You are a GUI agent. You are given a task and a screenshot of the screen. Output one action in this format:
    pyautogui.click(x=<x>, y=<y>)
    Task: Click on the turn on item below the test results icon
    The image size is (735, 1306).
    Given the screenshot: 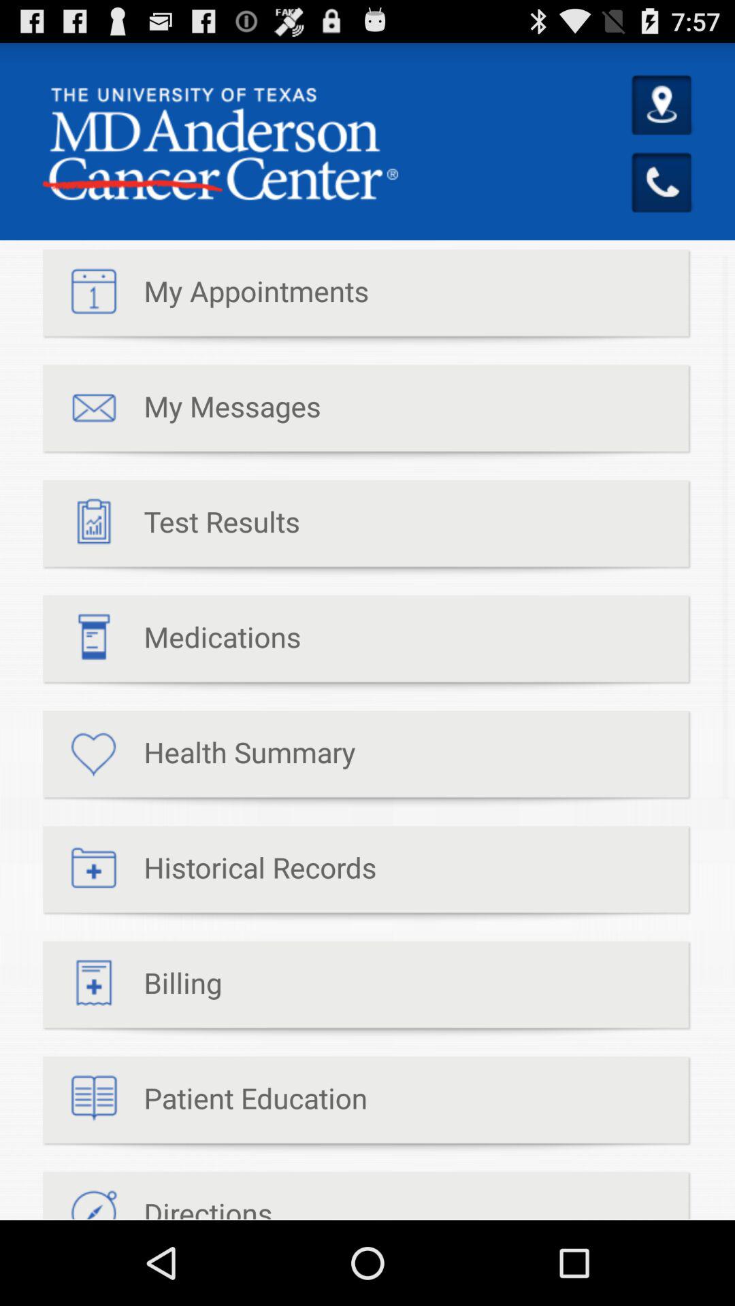 What is the action you would take?
    pyautogui.click(x=171, y=643)
    